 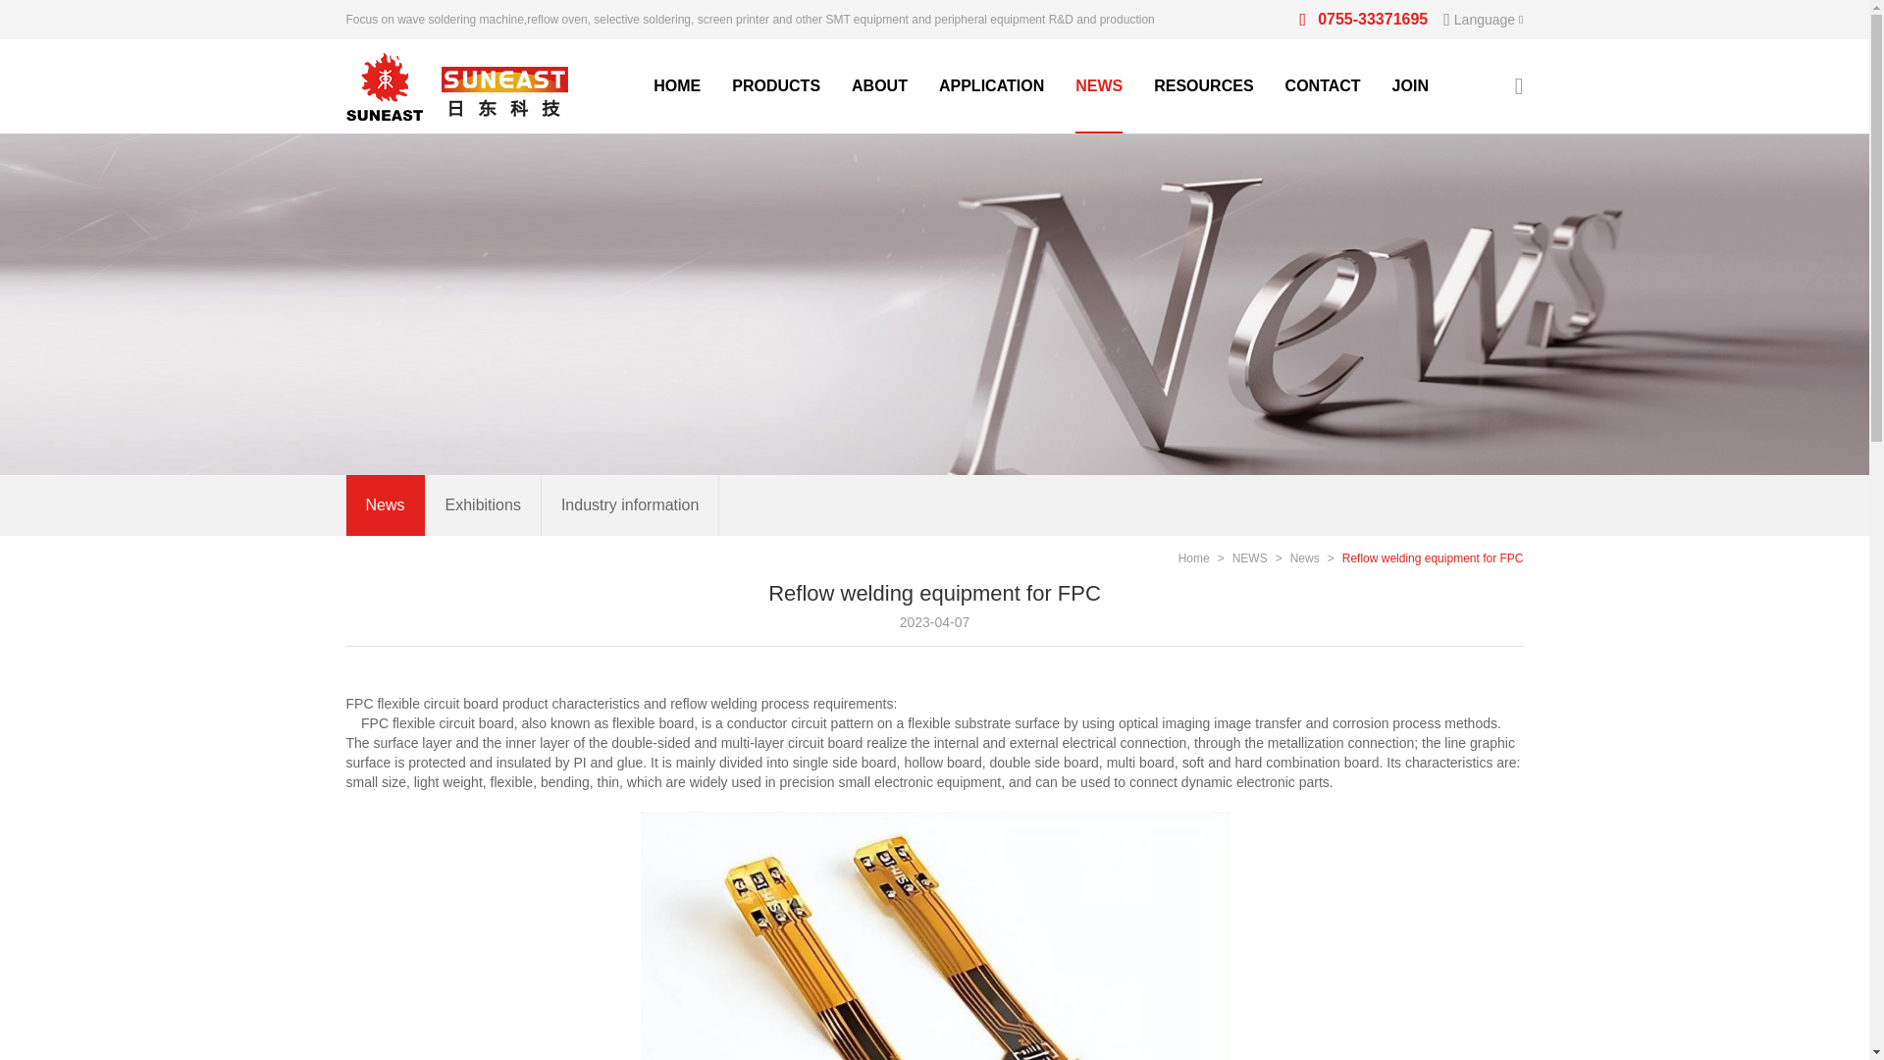 I want to click on APPLICATION, so click(x=1203, y=86).